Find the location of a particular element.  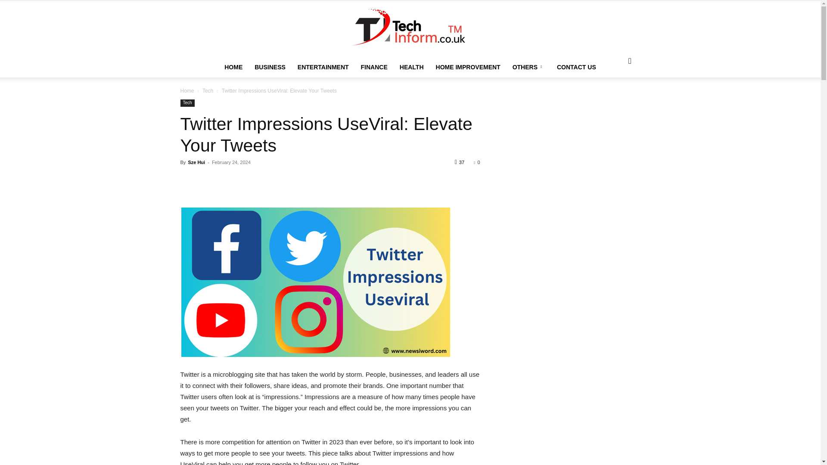

View all posts in Tech is located at coordinates (208, 91).